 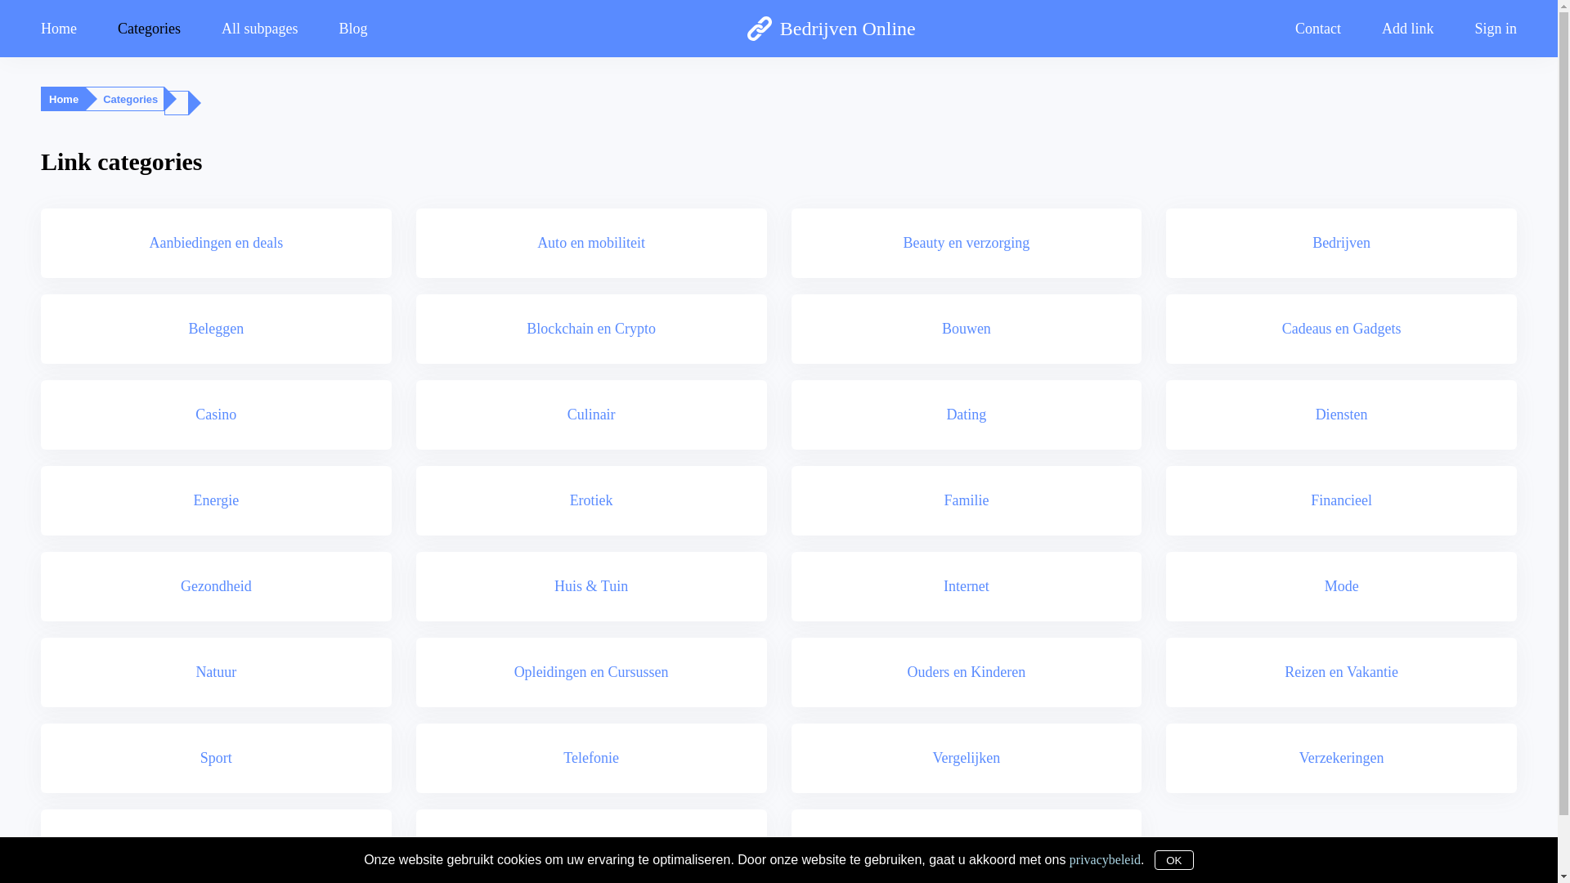 I want to click on Reizen en Vakantie, so click(x=1341, y=672).